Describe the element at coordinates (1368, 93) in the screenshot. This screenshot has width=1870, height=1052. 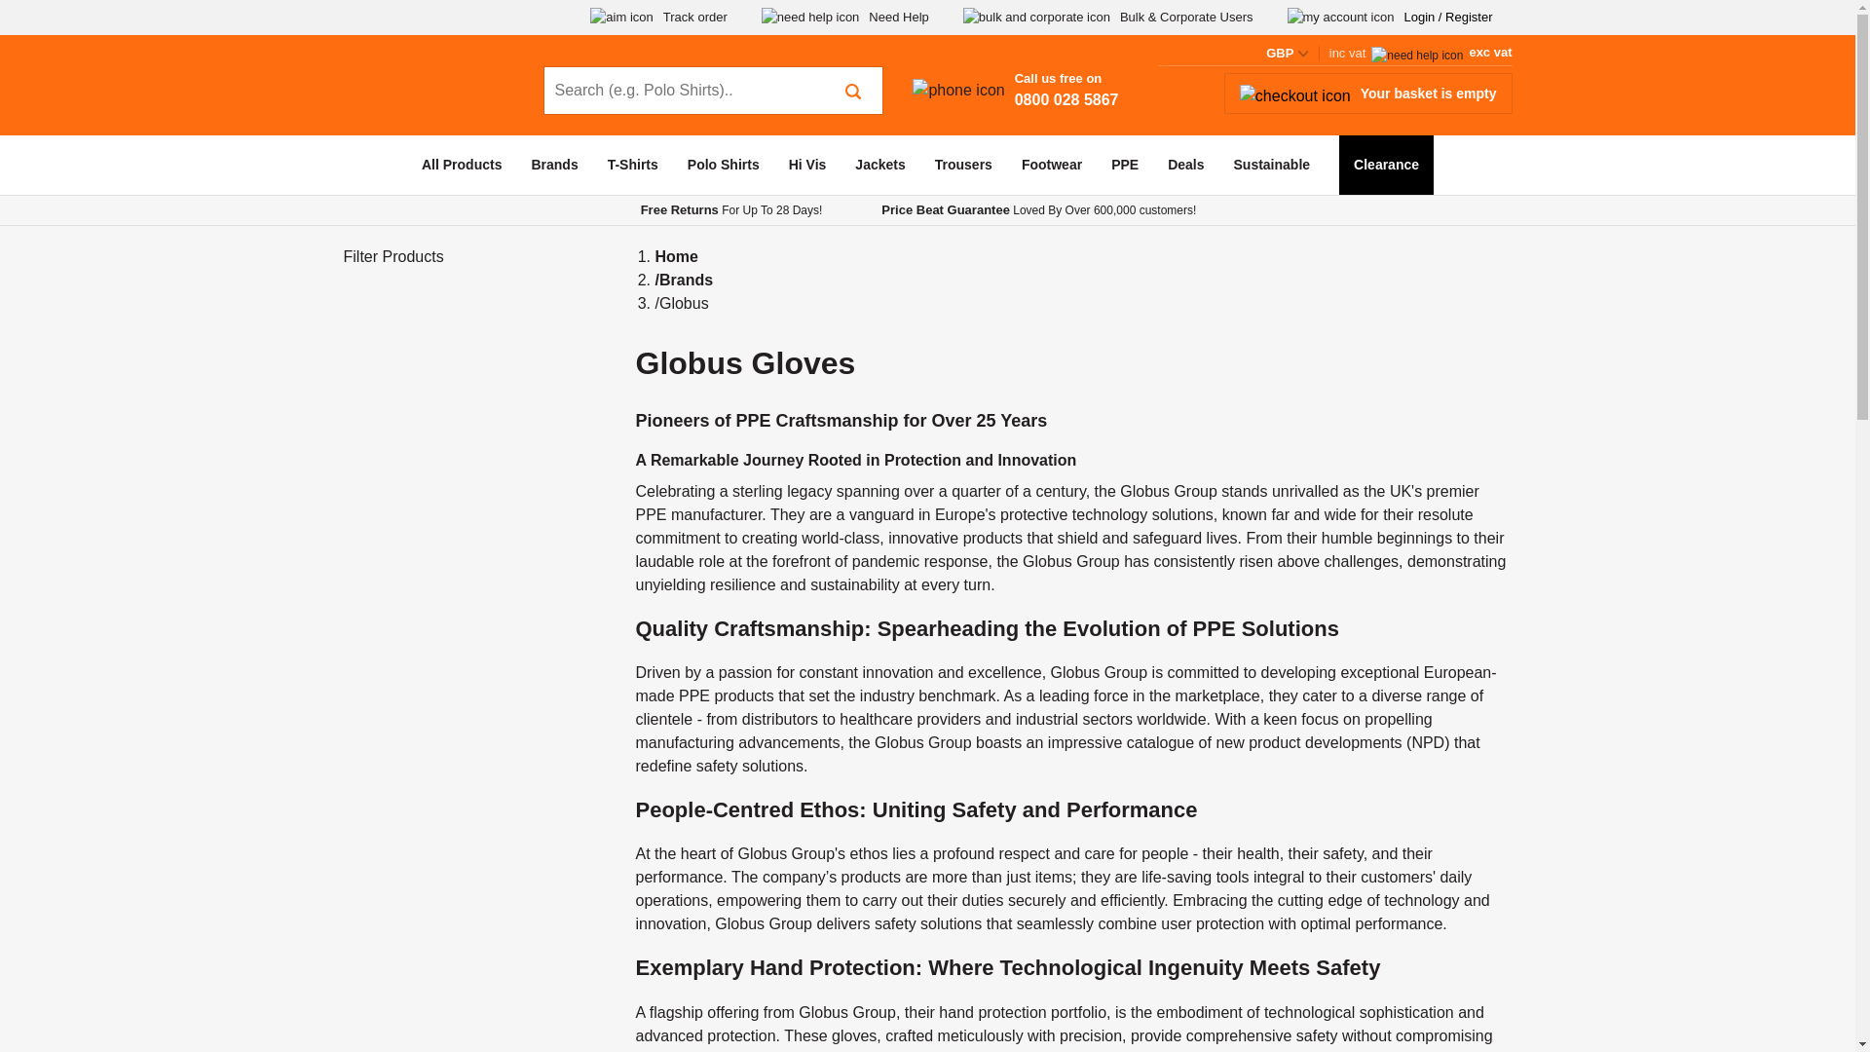
I see `Your basket is empty` at that location.